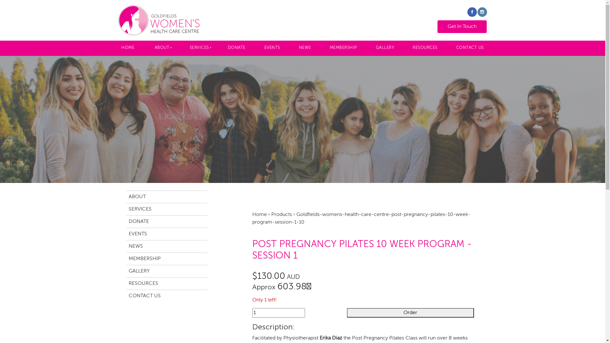 The image size is (610, 343). I want to click on CONTACT US, so click(167, 296).